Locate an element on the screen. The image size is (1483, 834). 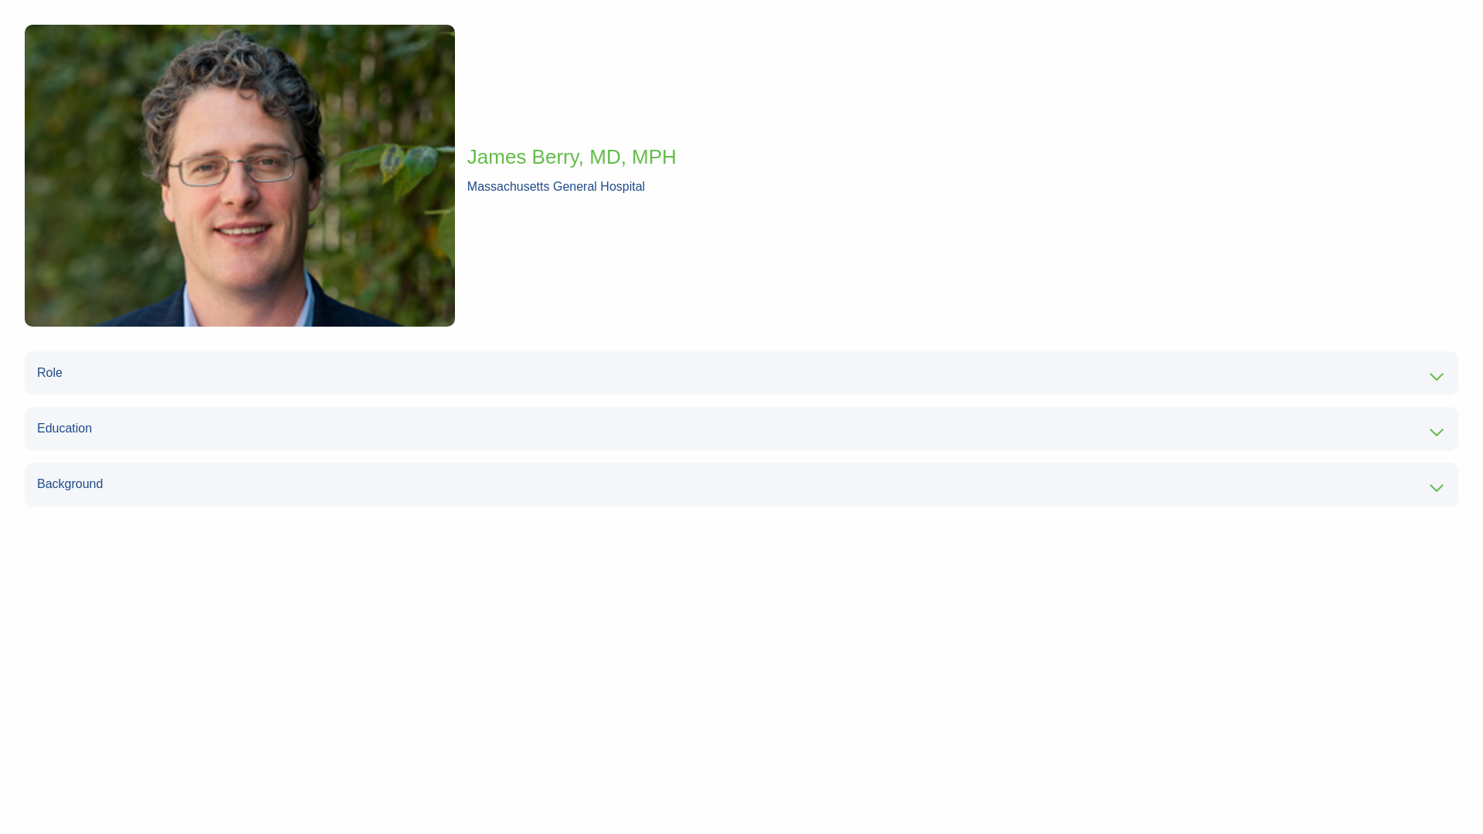
Role is located at coordinates (741, 372).